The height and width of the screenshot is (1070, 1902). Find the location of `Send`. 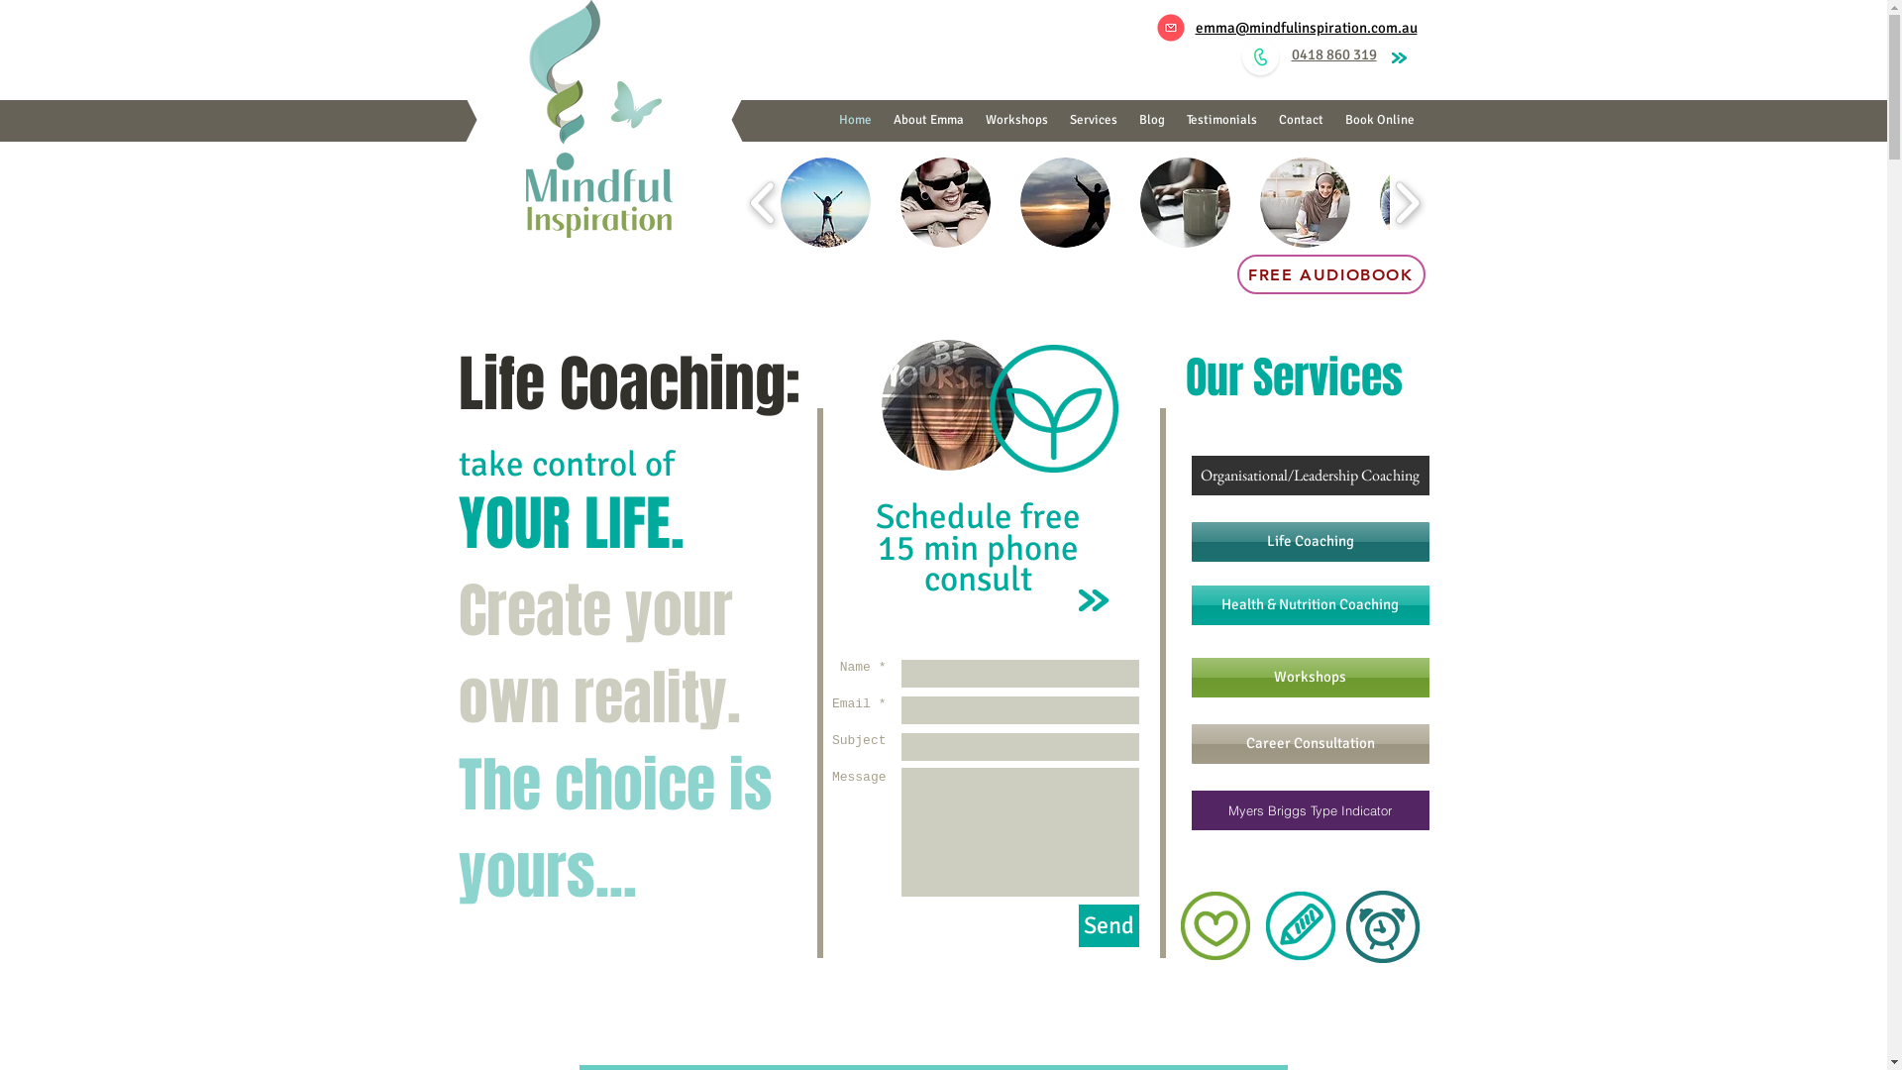

Send is located at coordinates (1108, 925).